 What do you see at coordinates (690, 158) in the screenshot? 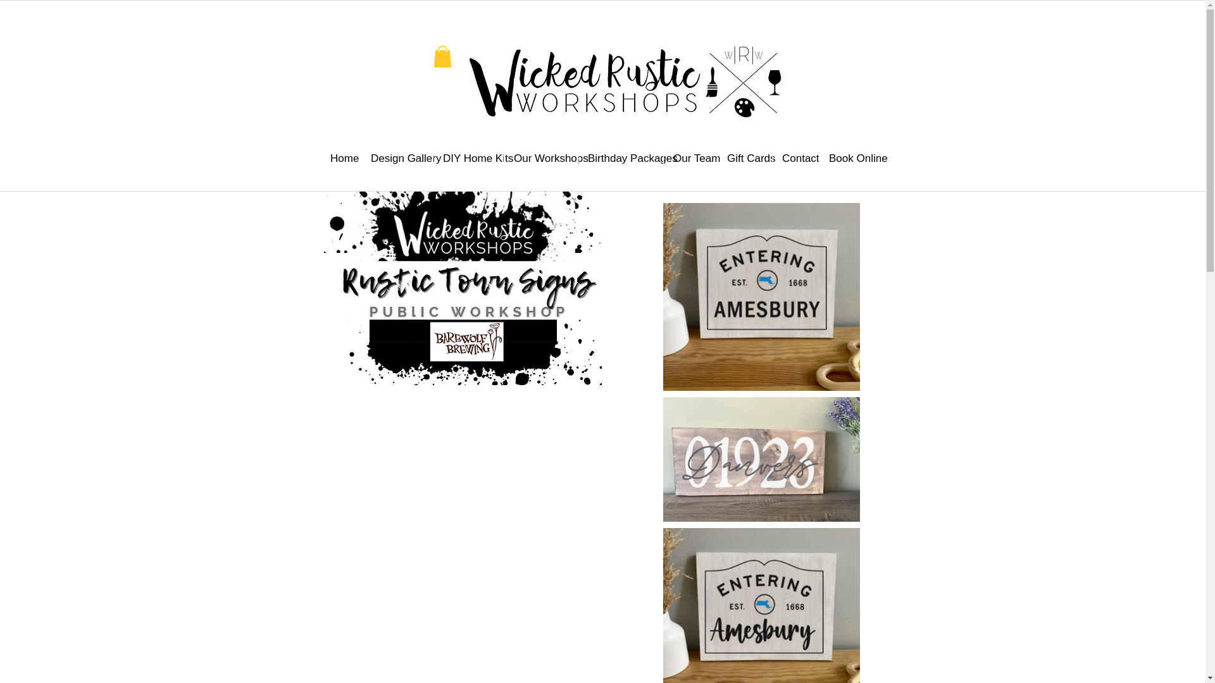
I see `Our Team` at bounding box center [690, 158].